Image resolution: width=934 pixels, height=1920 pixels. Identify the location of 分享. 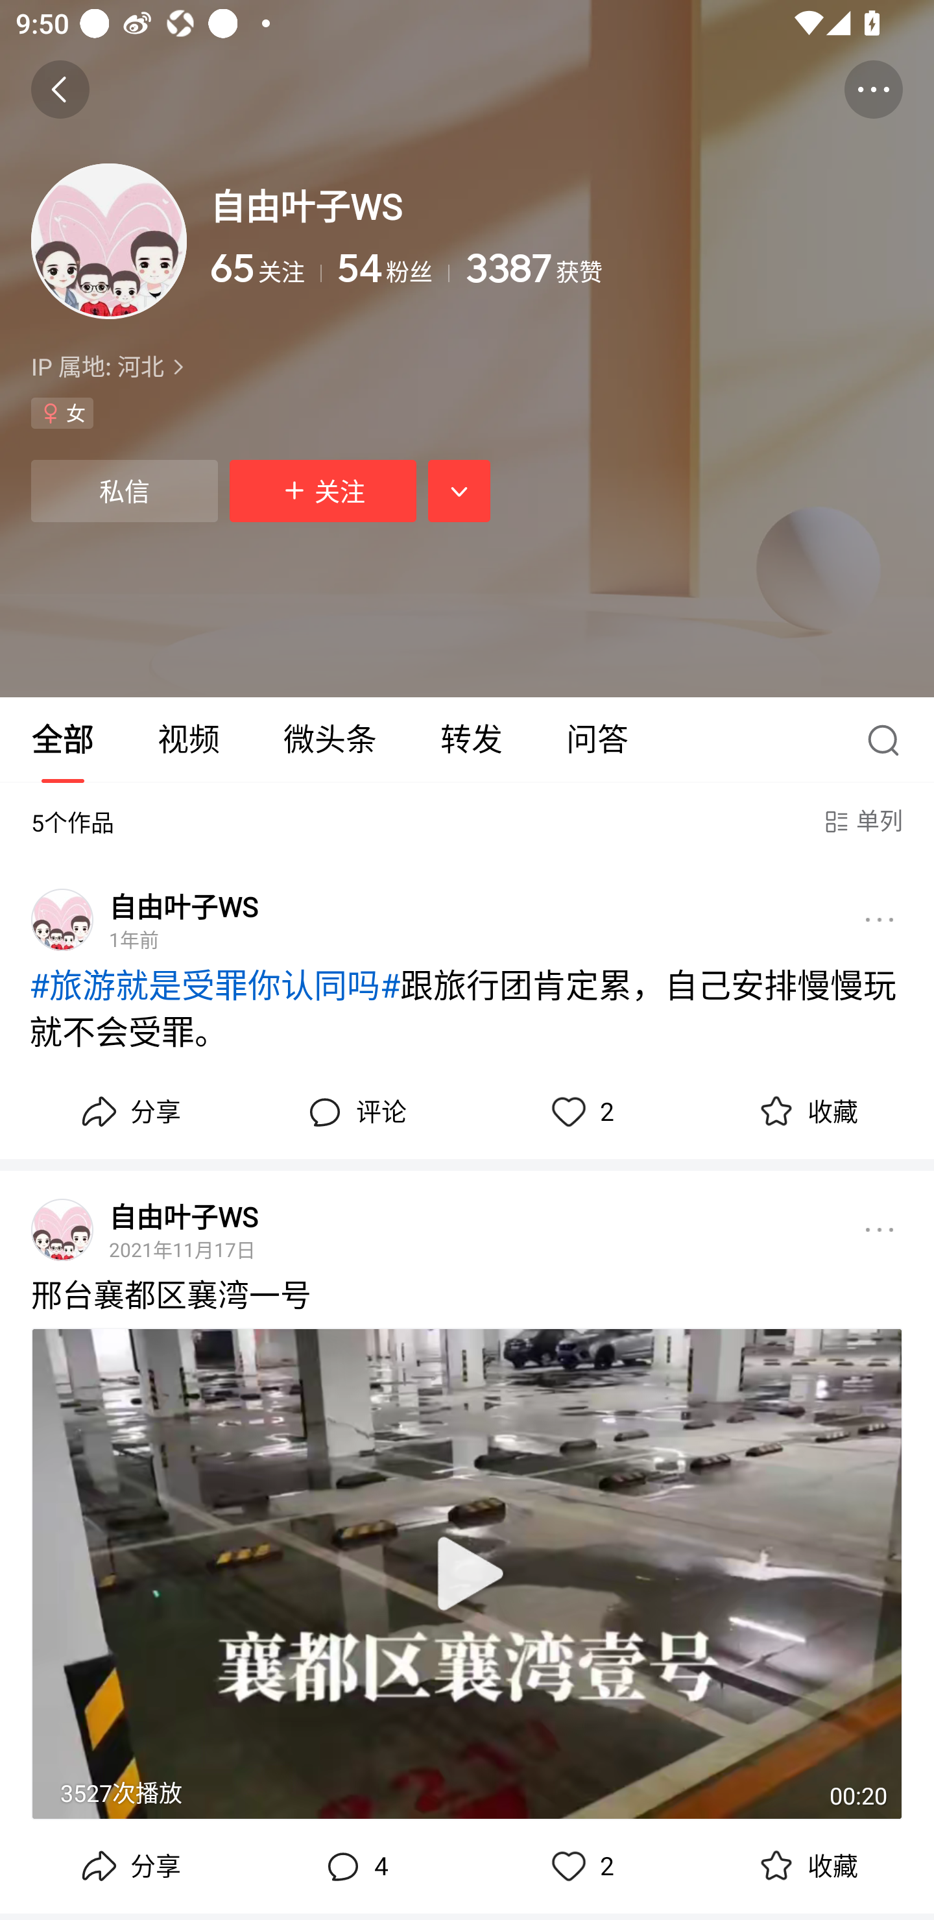
(128, 1112).